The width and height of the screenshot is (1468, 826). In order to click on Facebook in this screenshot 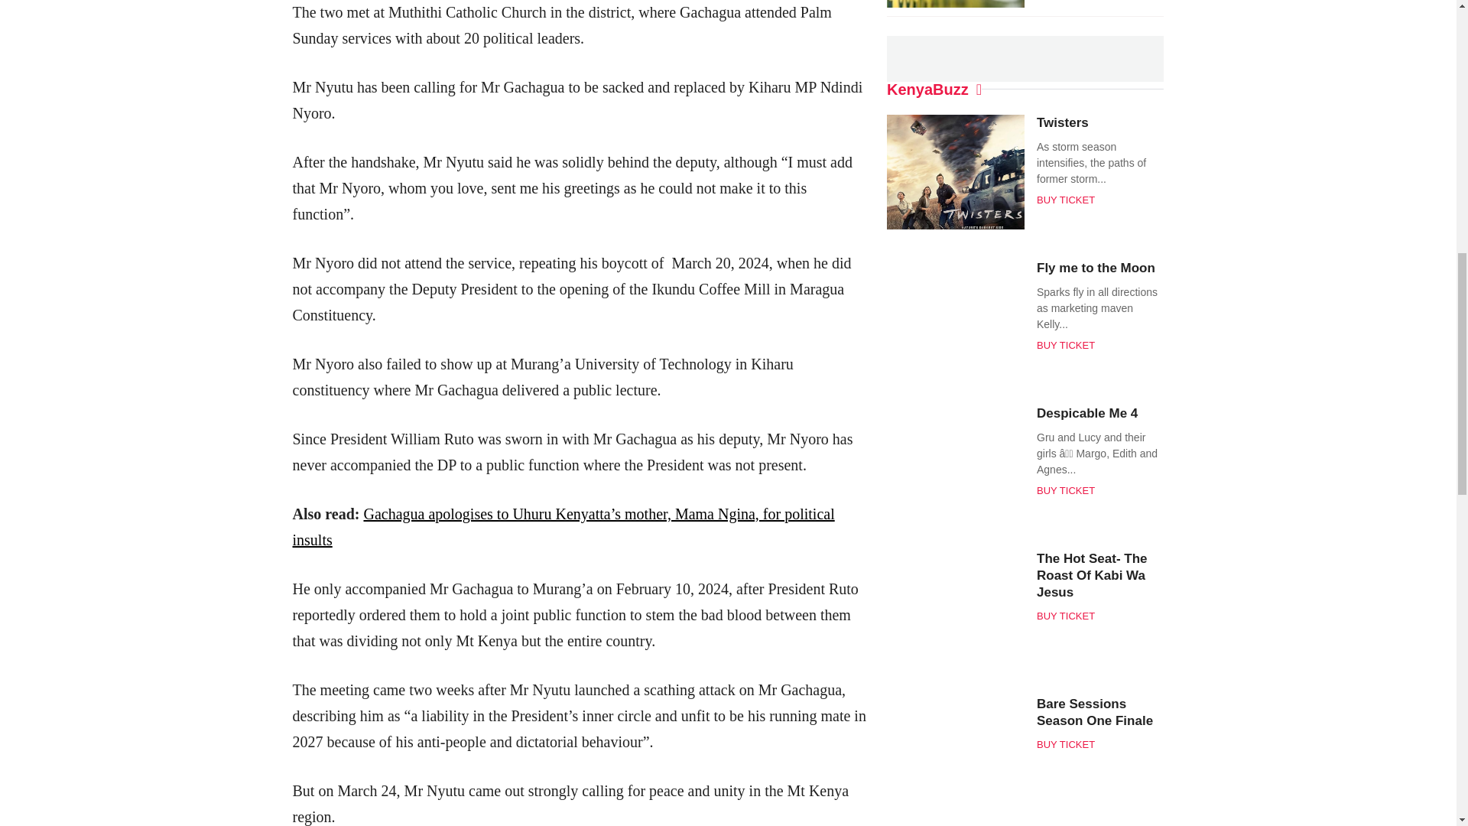, I will do `click(687, 50)`.